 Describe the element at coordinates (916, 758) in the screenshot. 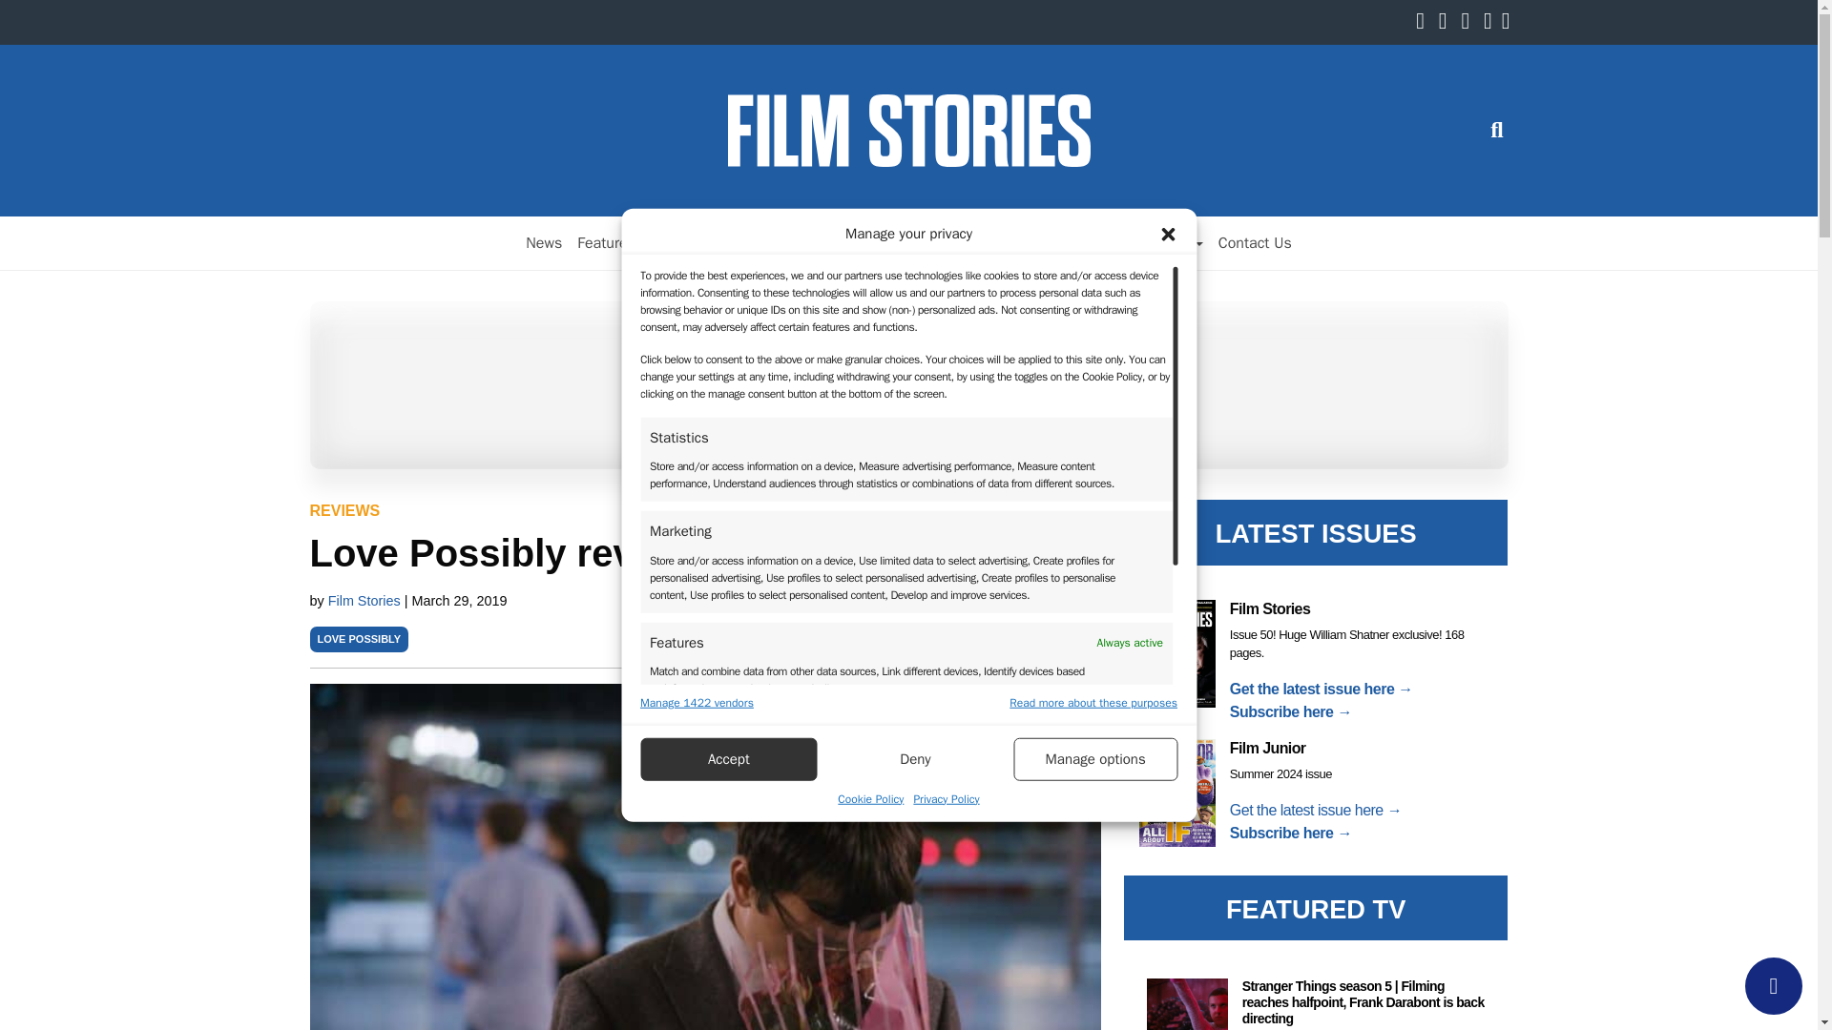

I see `Deny` at that location.